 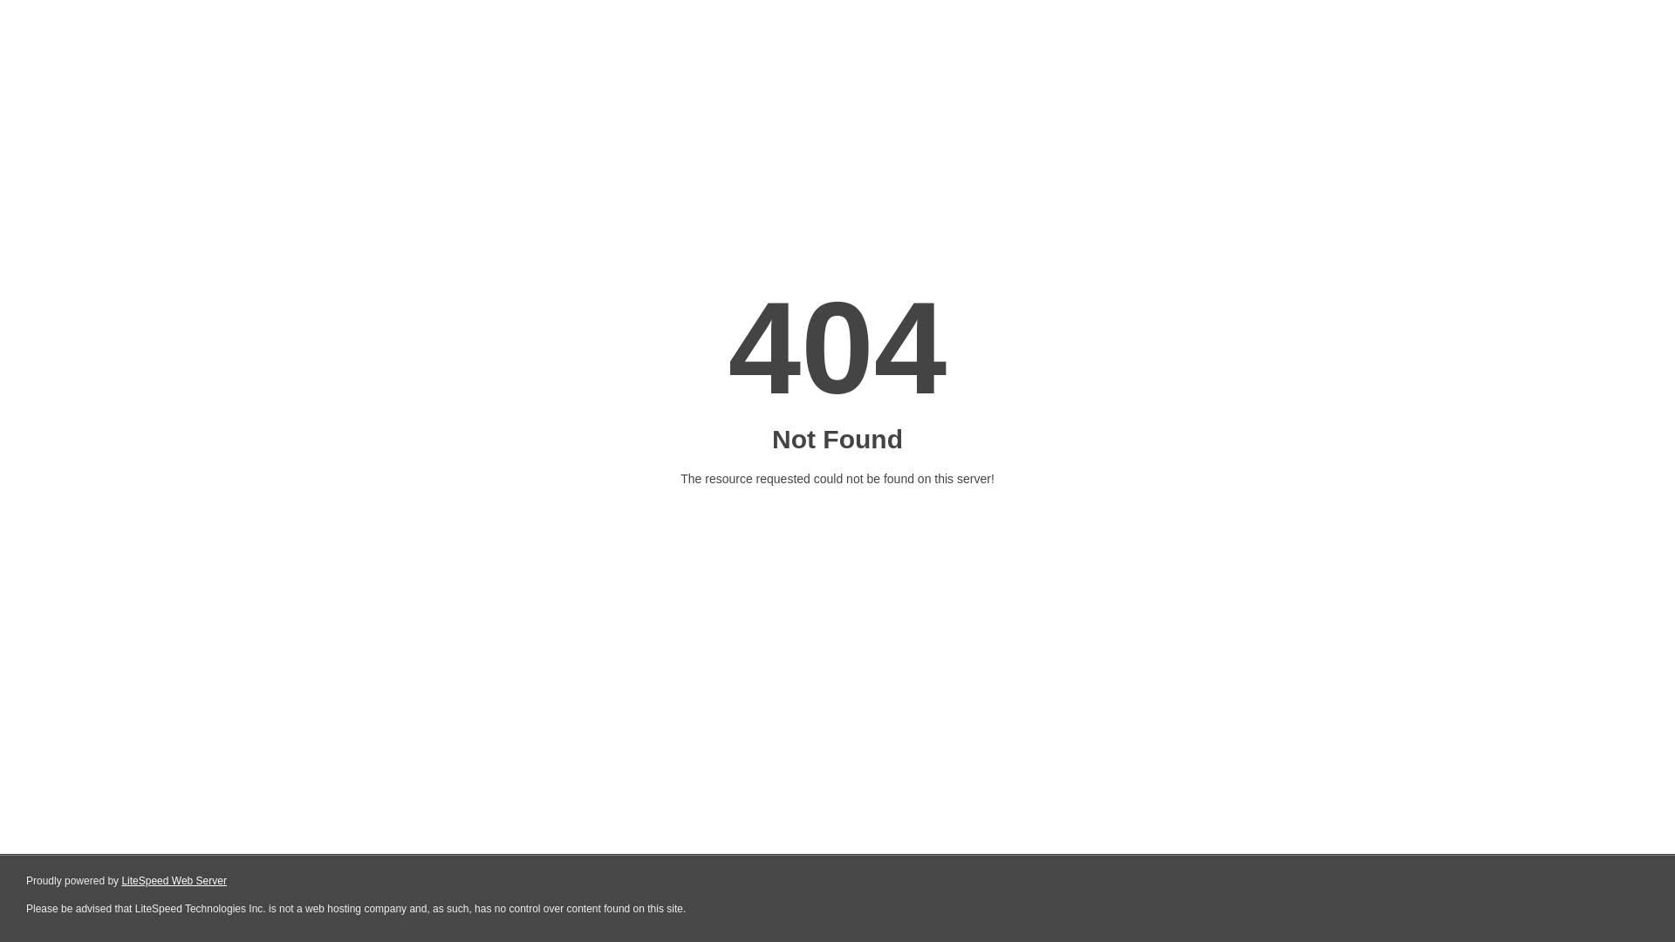 What do you see at coordinates (174, 881) in the screenshot?
I see `LiteSpeed Web Server` at bounding box center [174, 881].